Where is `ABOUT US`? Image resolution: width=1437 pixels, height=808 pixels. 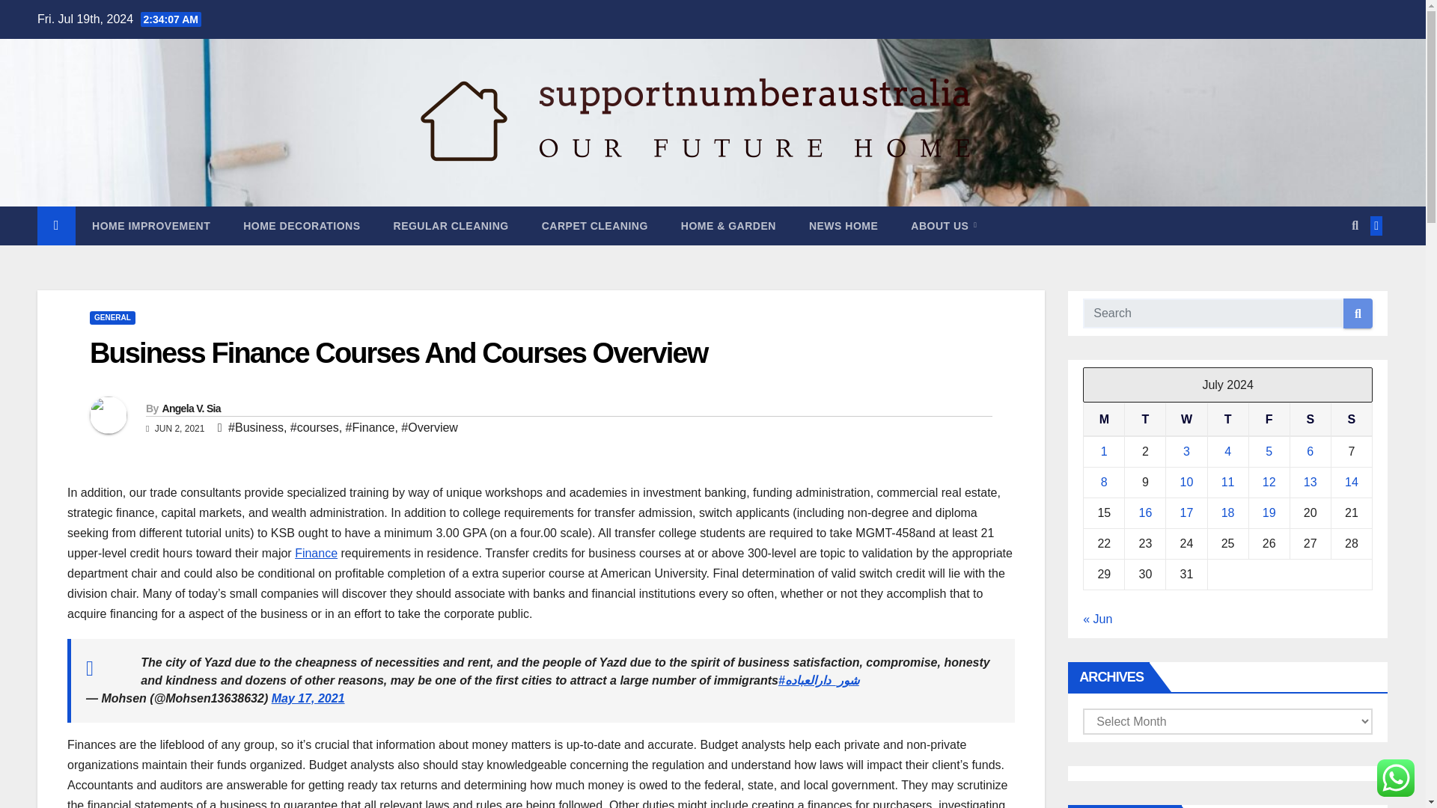
ABOUT US is located at coordinates (943, 226).